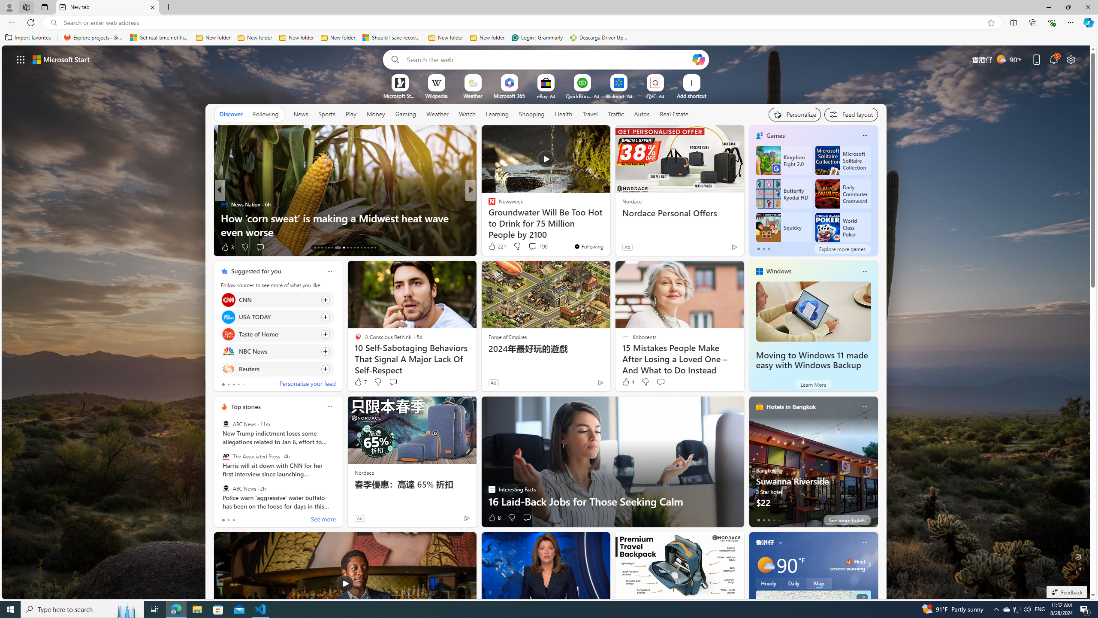 This screenshot has width=1098, height=618. I want to click on View comments 190 Comment, so click(532, 246).